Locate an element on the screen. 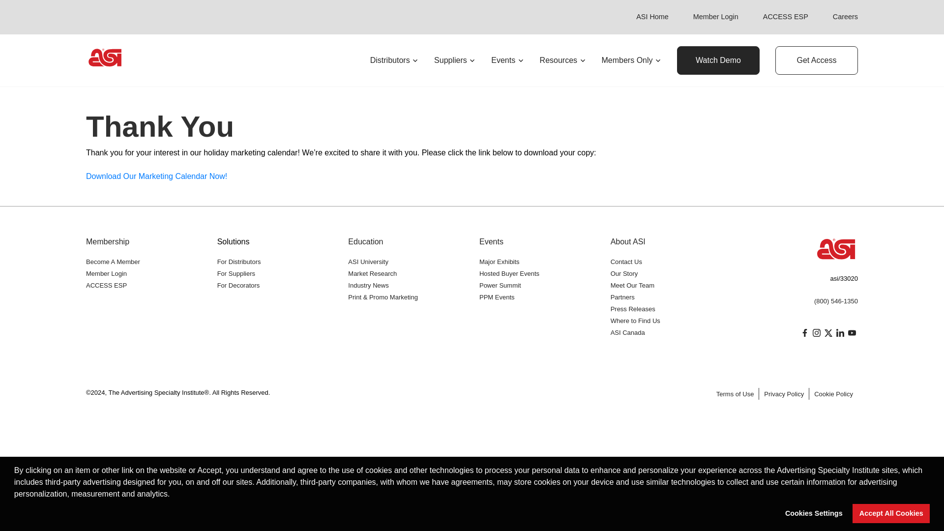 The width and height of the screenshot is (944, 531). Membership is located at coordinates (107, 241).